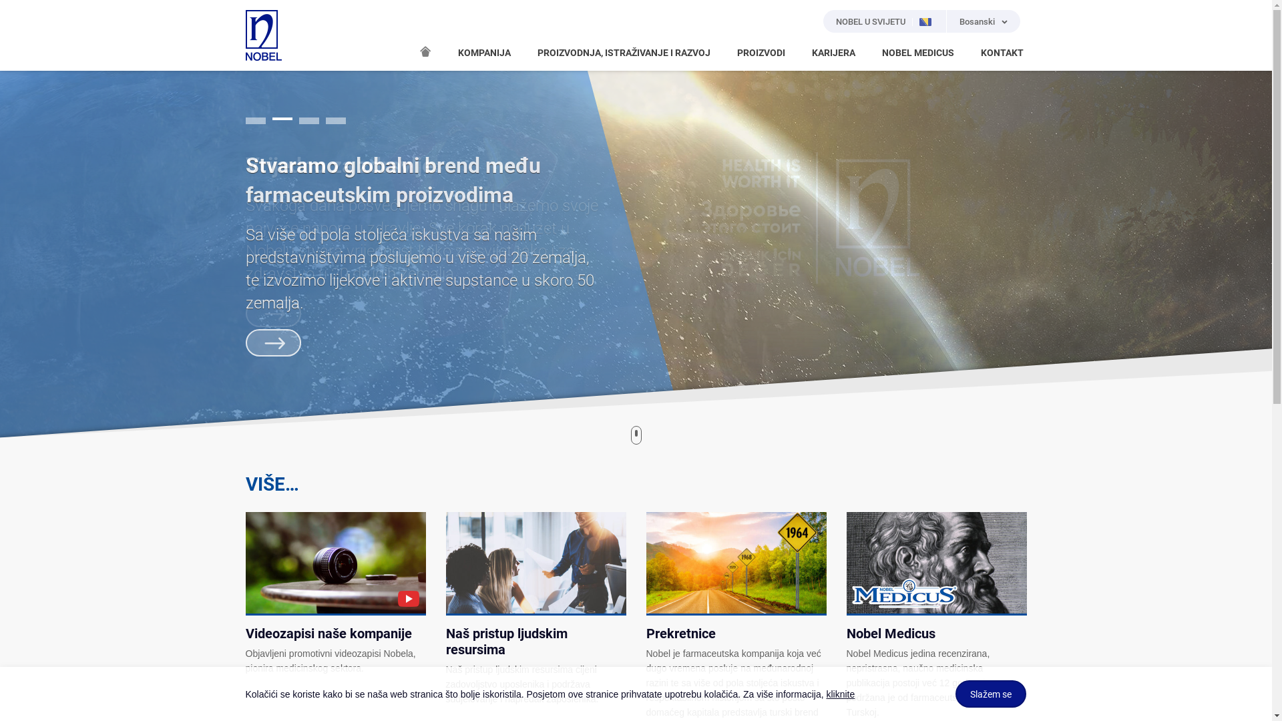 This screenshot has height=721, width=1282. I want to click on NOBEL MEDICUS, so click(917, 53).